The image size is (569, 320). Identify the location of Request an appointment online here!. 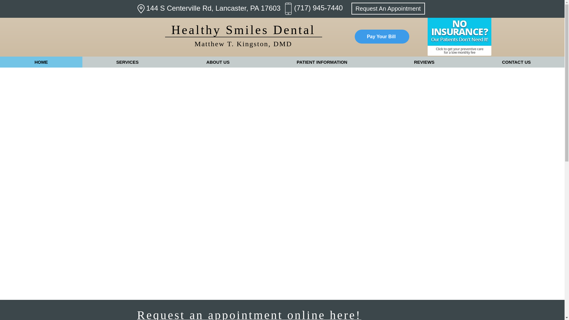
(249, 314).